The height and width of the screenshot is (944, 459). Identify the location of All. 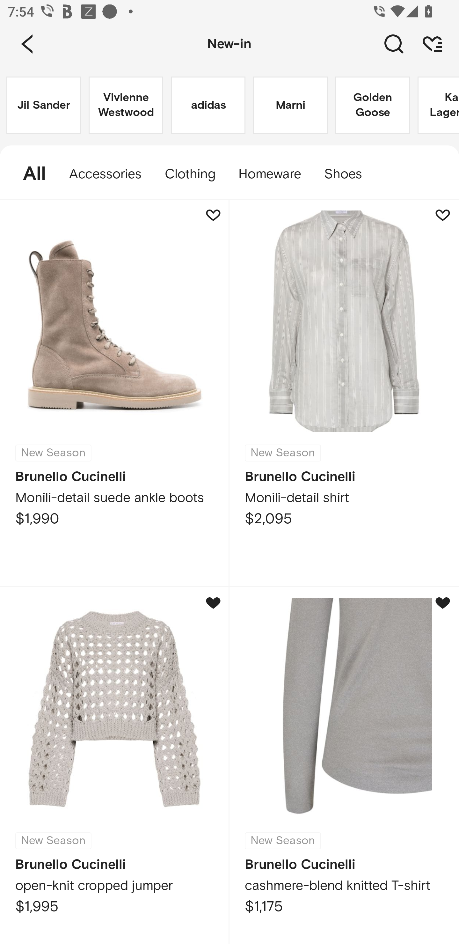
(29, 174).